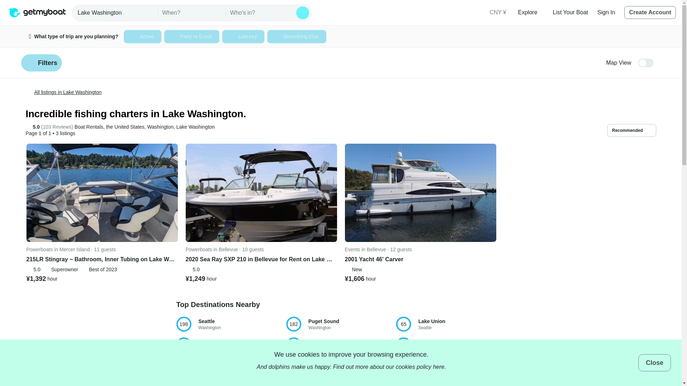 Image resolution: width=687 pixels, height=386 pixels. I want to click on the United States, so click(125, 127).